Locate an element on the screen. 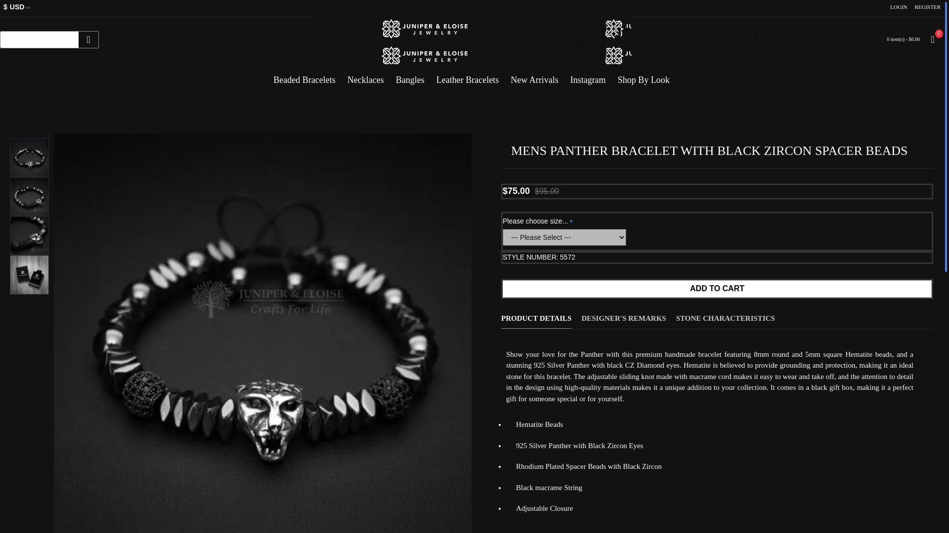 The width and height of the screenshot is (949, 533). Instagram is located at coordinates (588, 76).